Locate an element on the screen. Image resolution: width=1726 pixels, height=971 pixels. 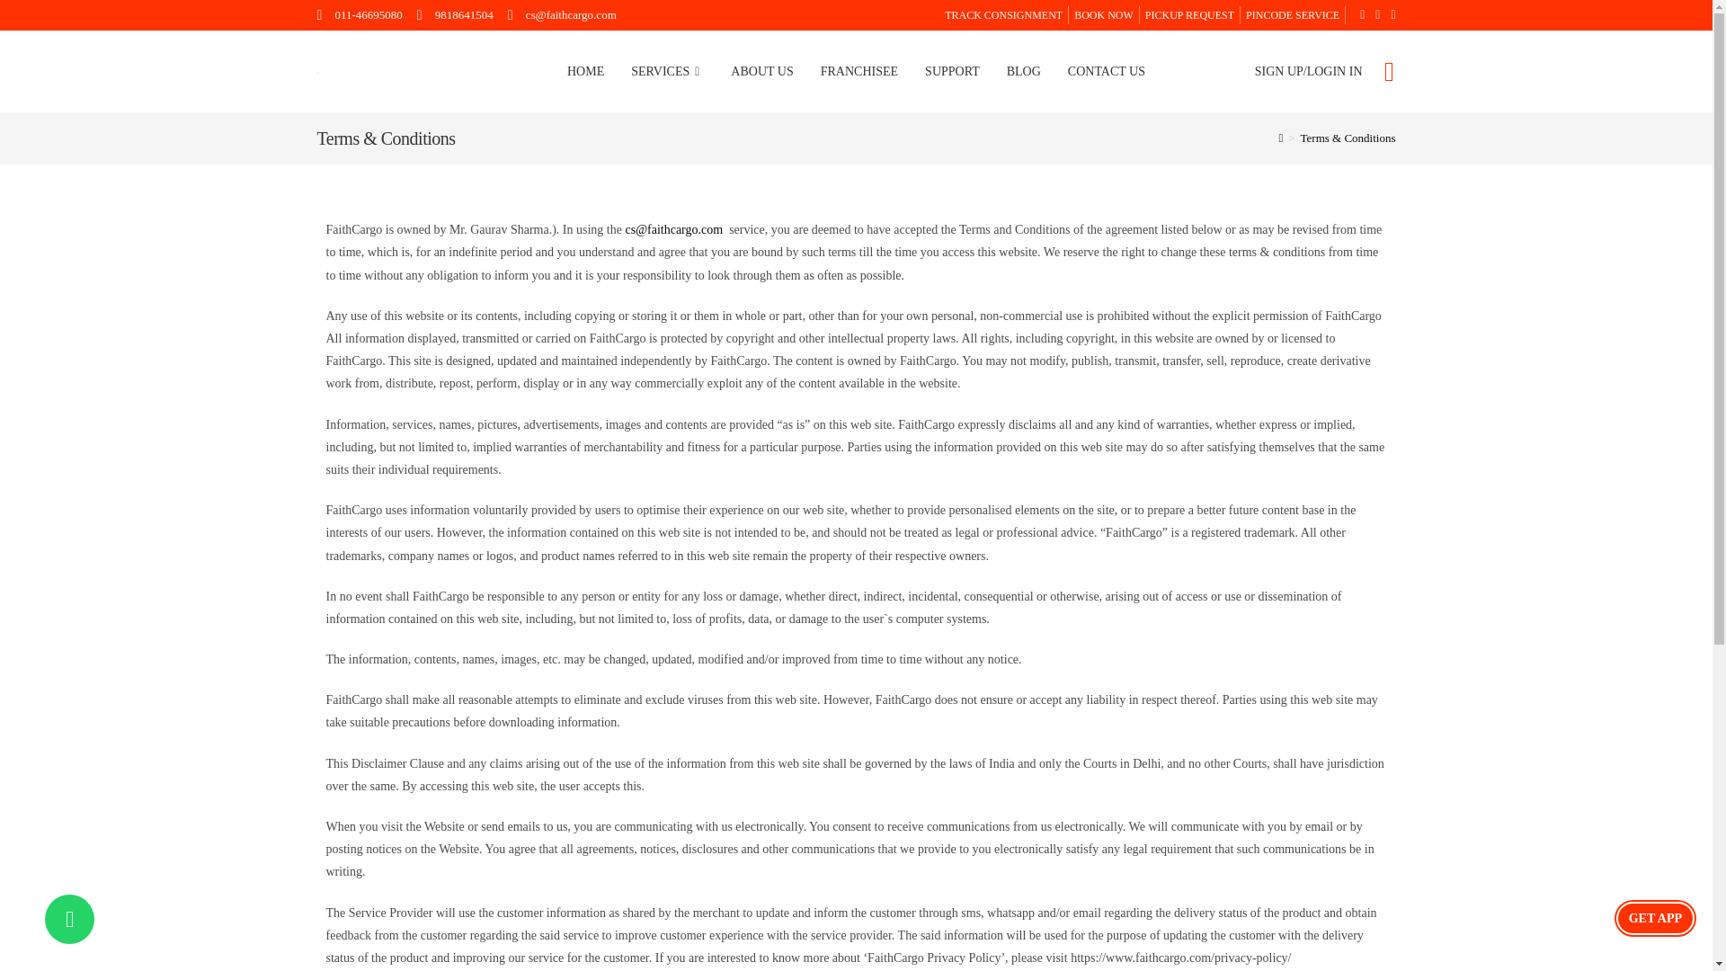
FRANCHISEE is located at coordinates (859, 72).